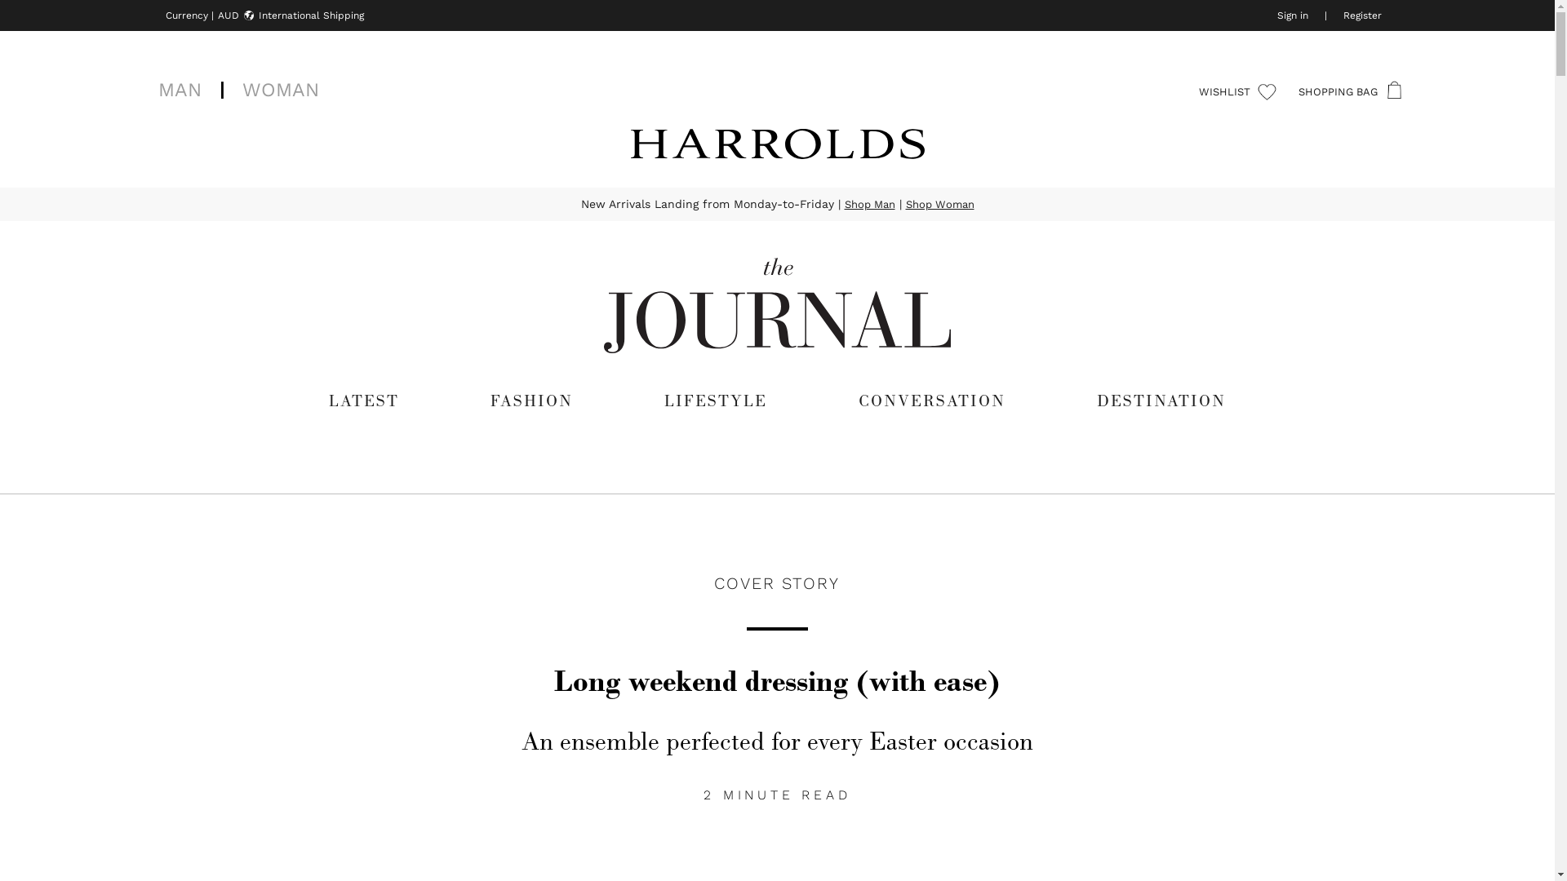 Image resolution: width=1567 pixels, height=881 pixels. Describe the element at coordinates (364, 401) in the screenshot. I see `LATEST` at that location.